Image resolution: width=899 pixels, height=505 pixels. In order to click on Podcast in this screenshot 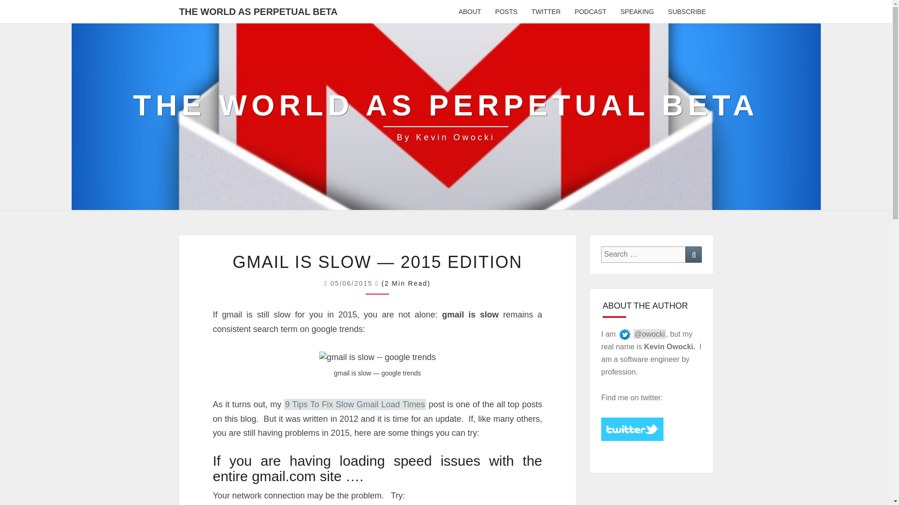, I will do `click(590, 11)`.